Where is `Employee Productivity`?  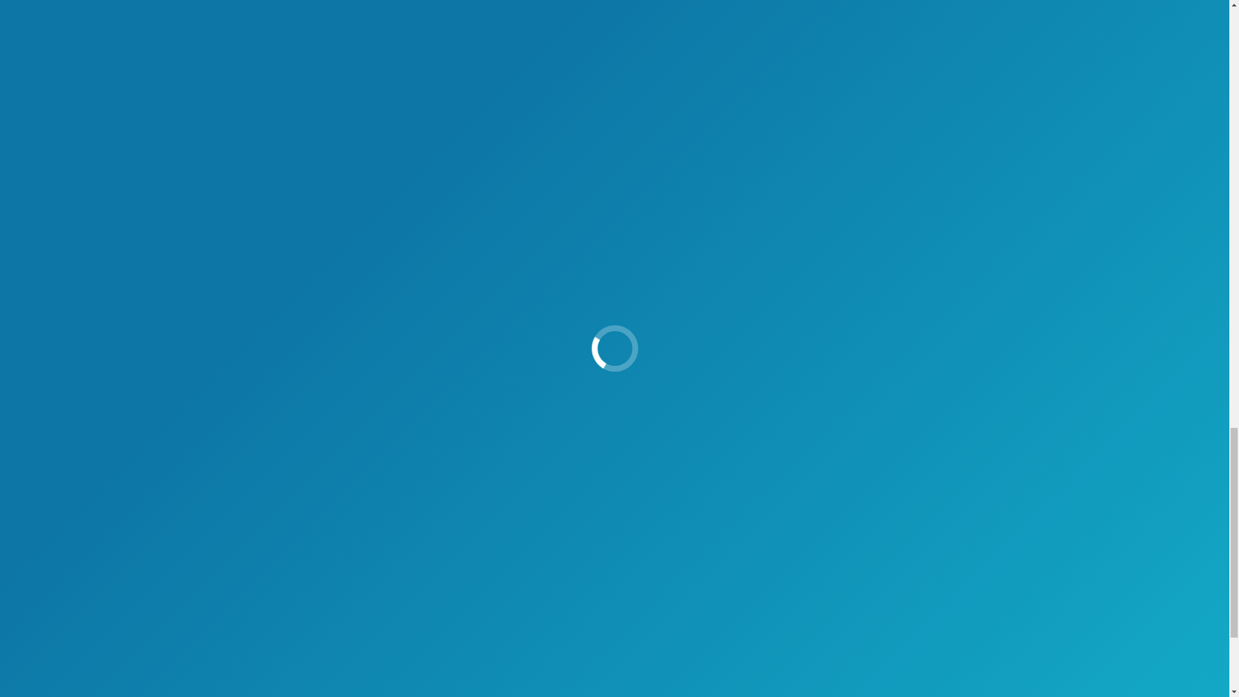 Employee Productivity is located at coordinates (656, 270).